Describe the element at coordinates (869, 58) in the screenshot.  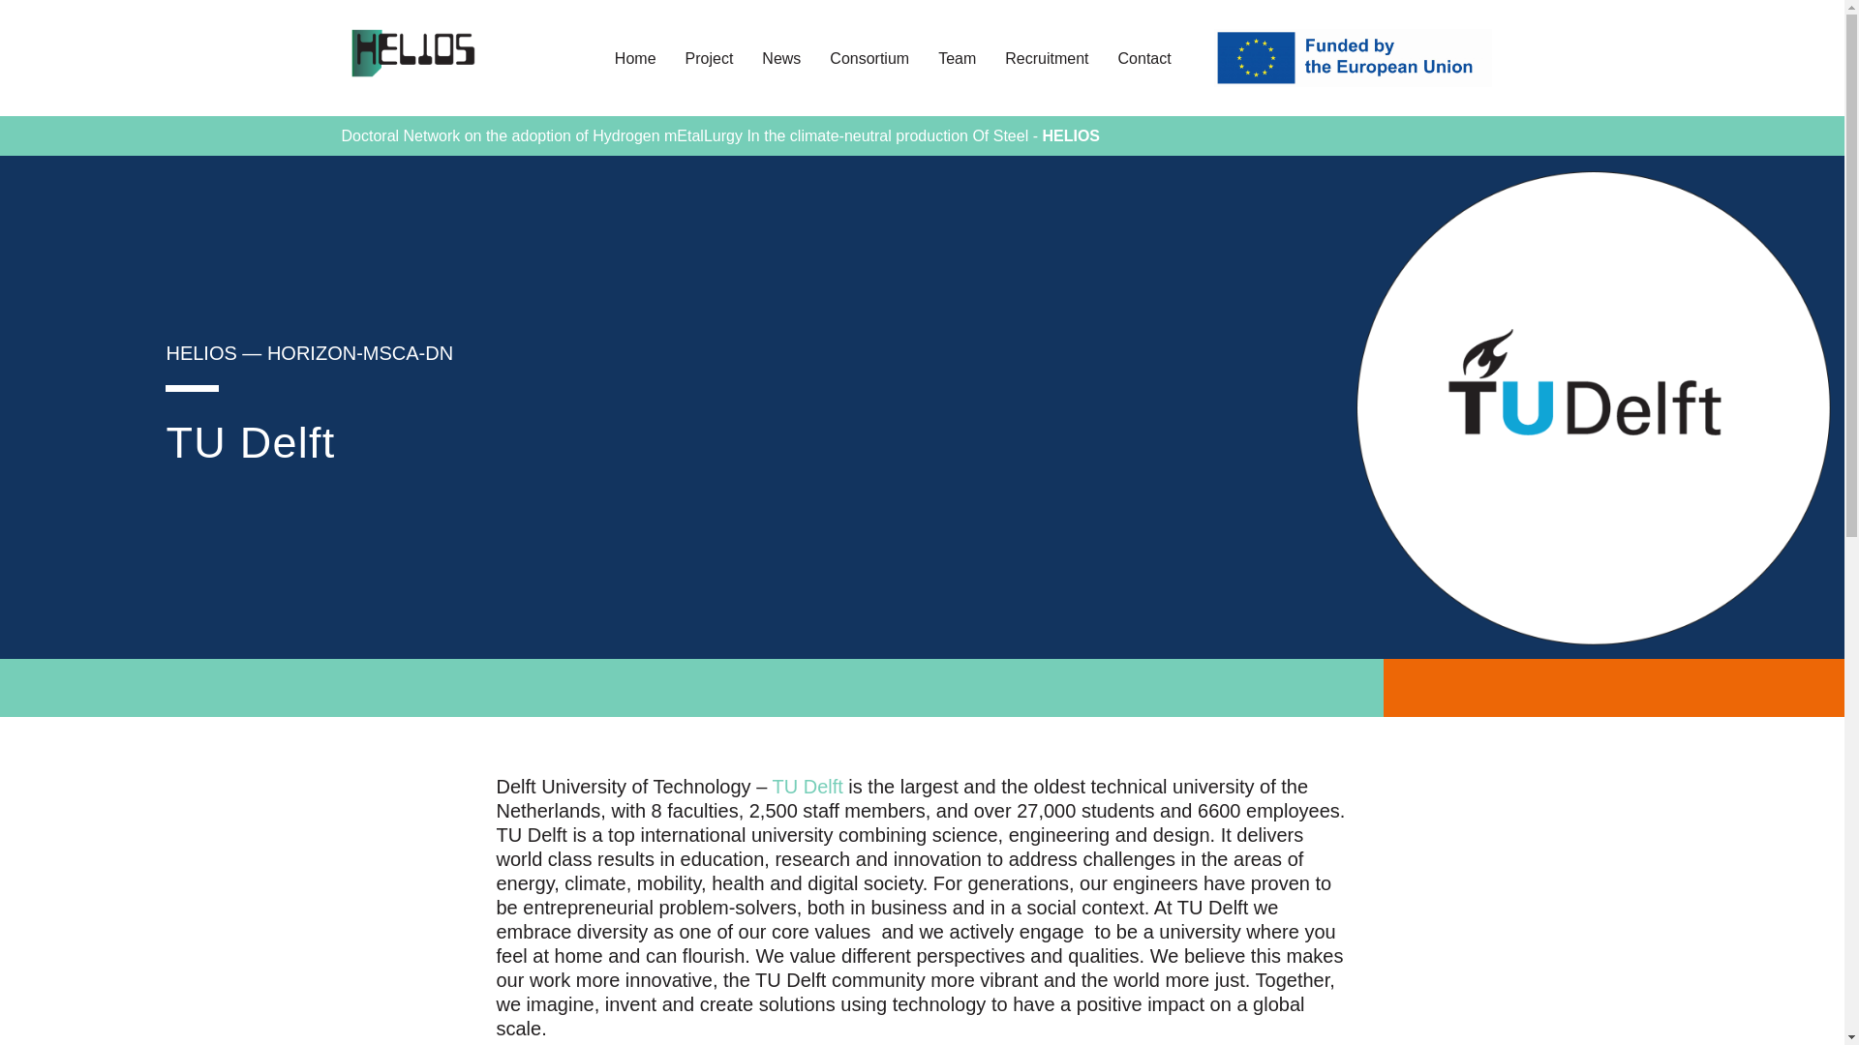
I see `Consortium` at that location.